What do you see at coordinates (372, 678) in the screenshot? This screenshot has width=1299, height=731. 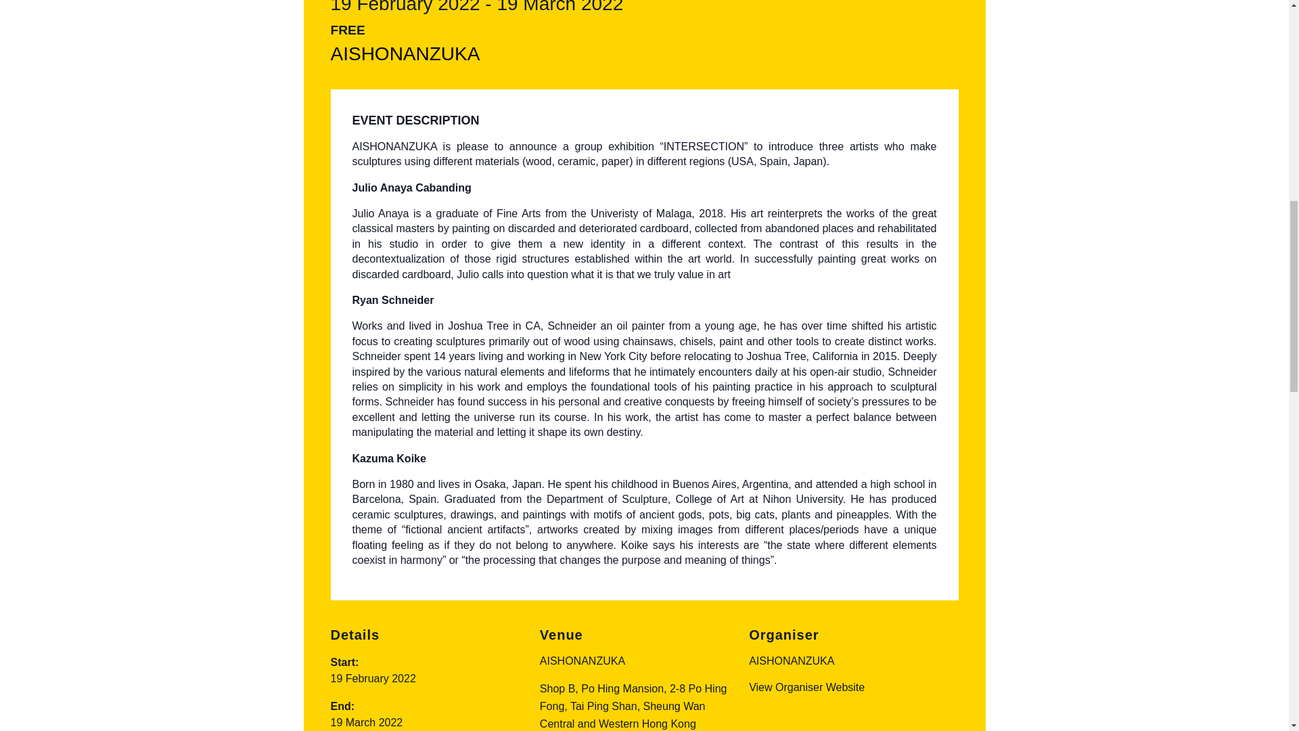 I see `2022-02-19` at bounding box center [372, 678].